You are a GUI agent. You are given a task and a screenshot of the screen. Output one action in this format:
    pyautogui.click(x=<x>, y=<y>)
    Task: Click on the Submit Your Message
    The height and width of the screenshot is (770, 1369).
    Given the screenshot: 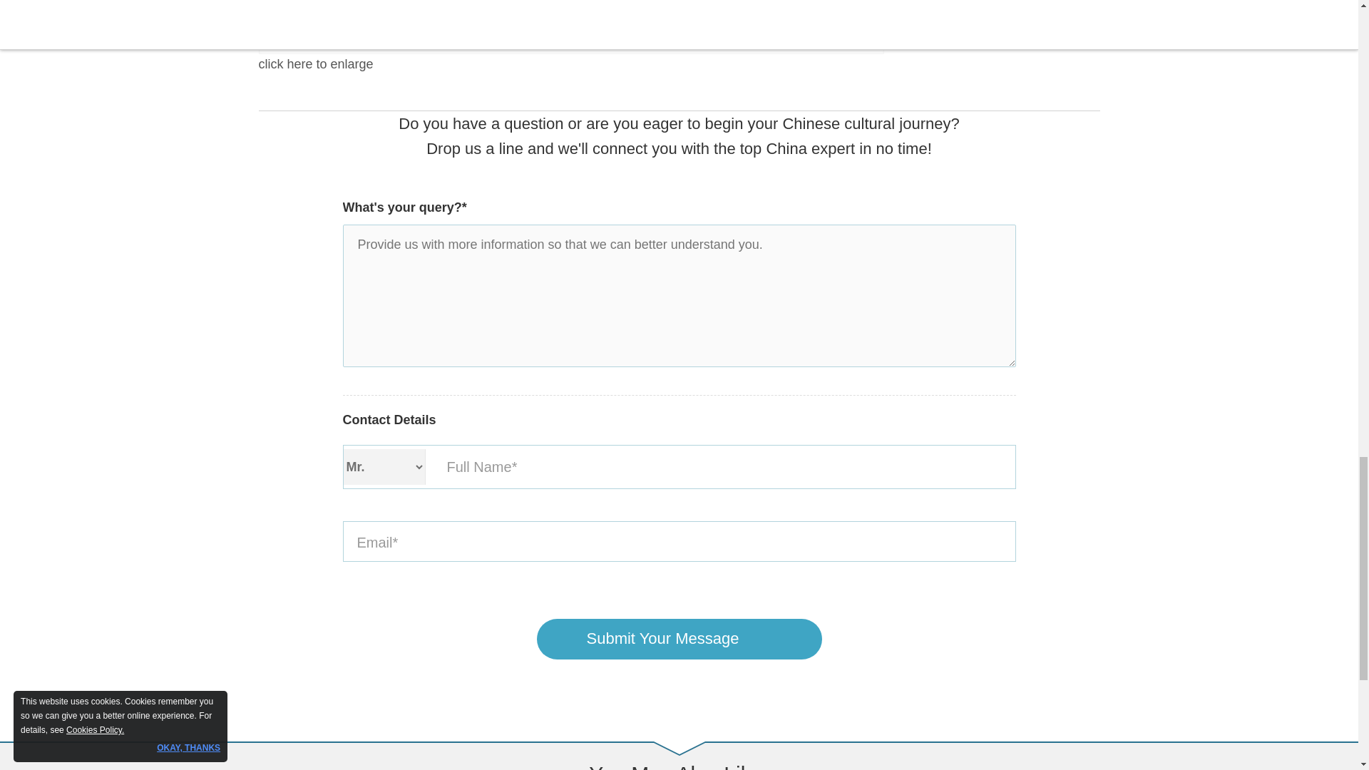 What is the action you would take?
    pyautogui.click(x=679, y=639)
    